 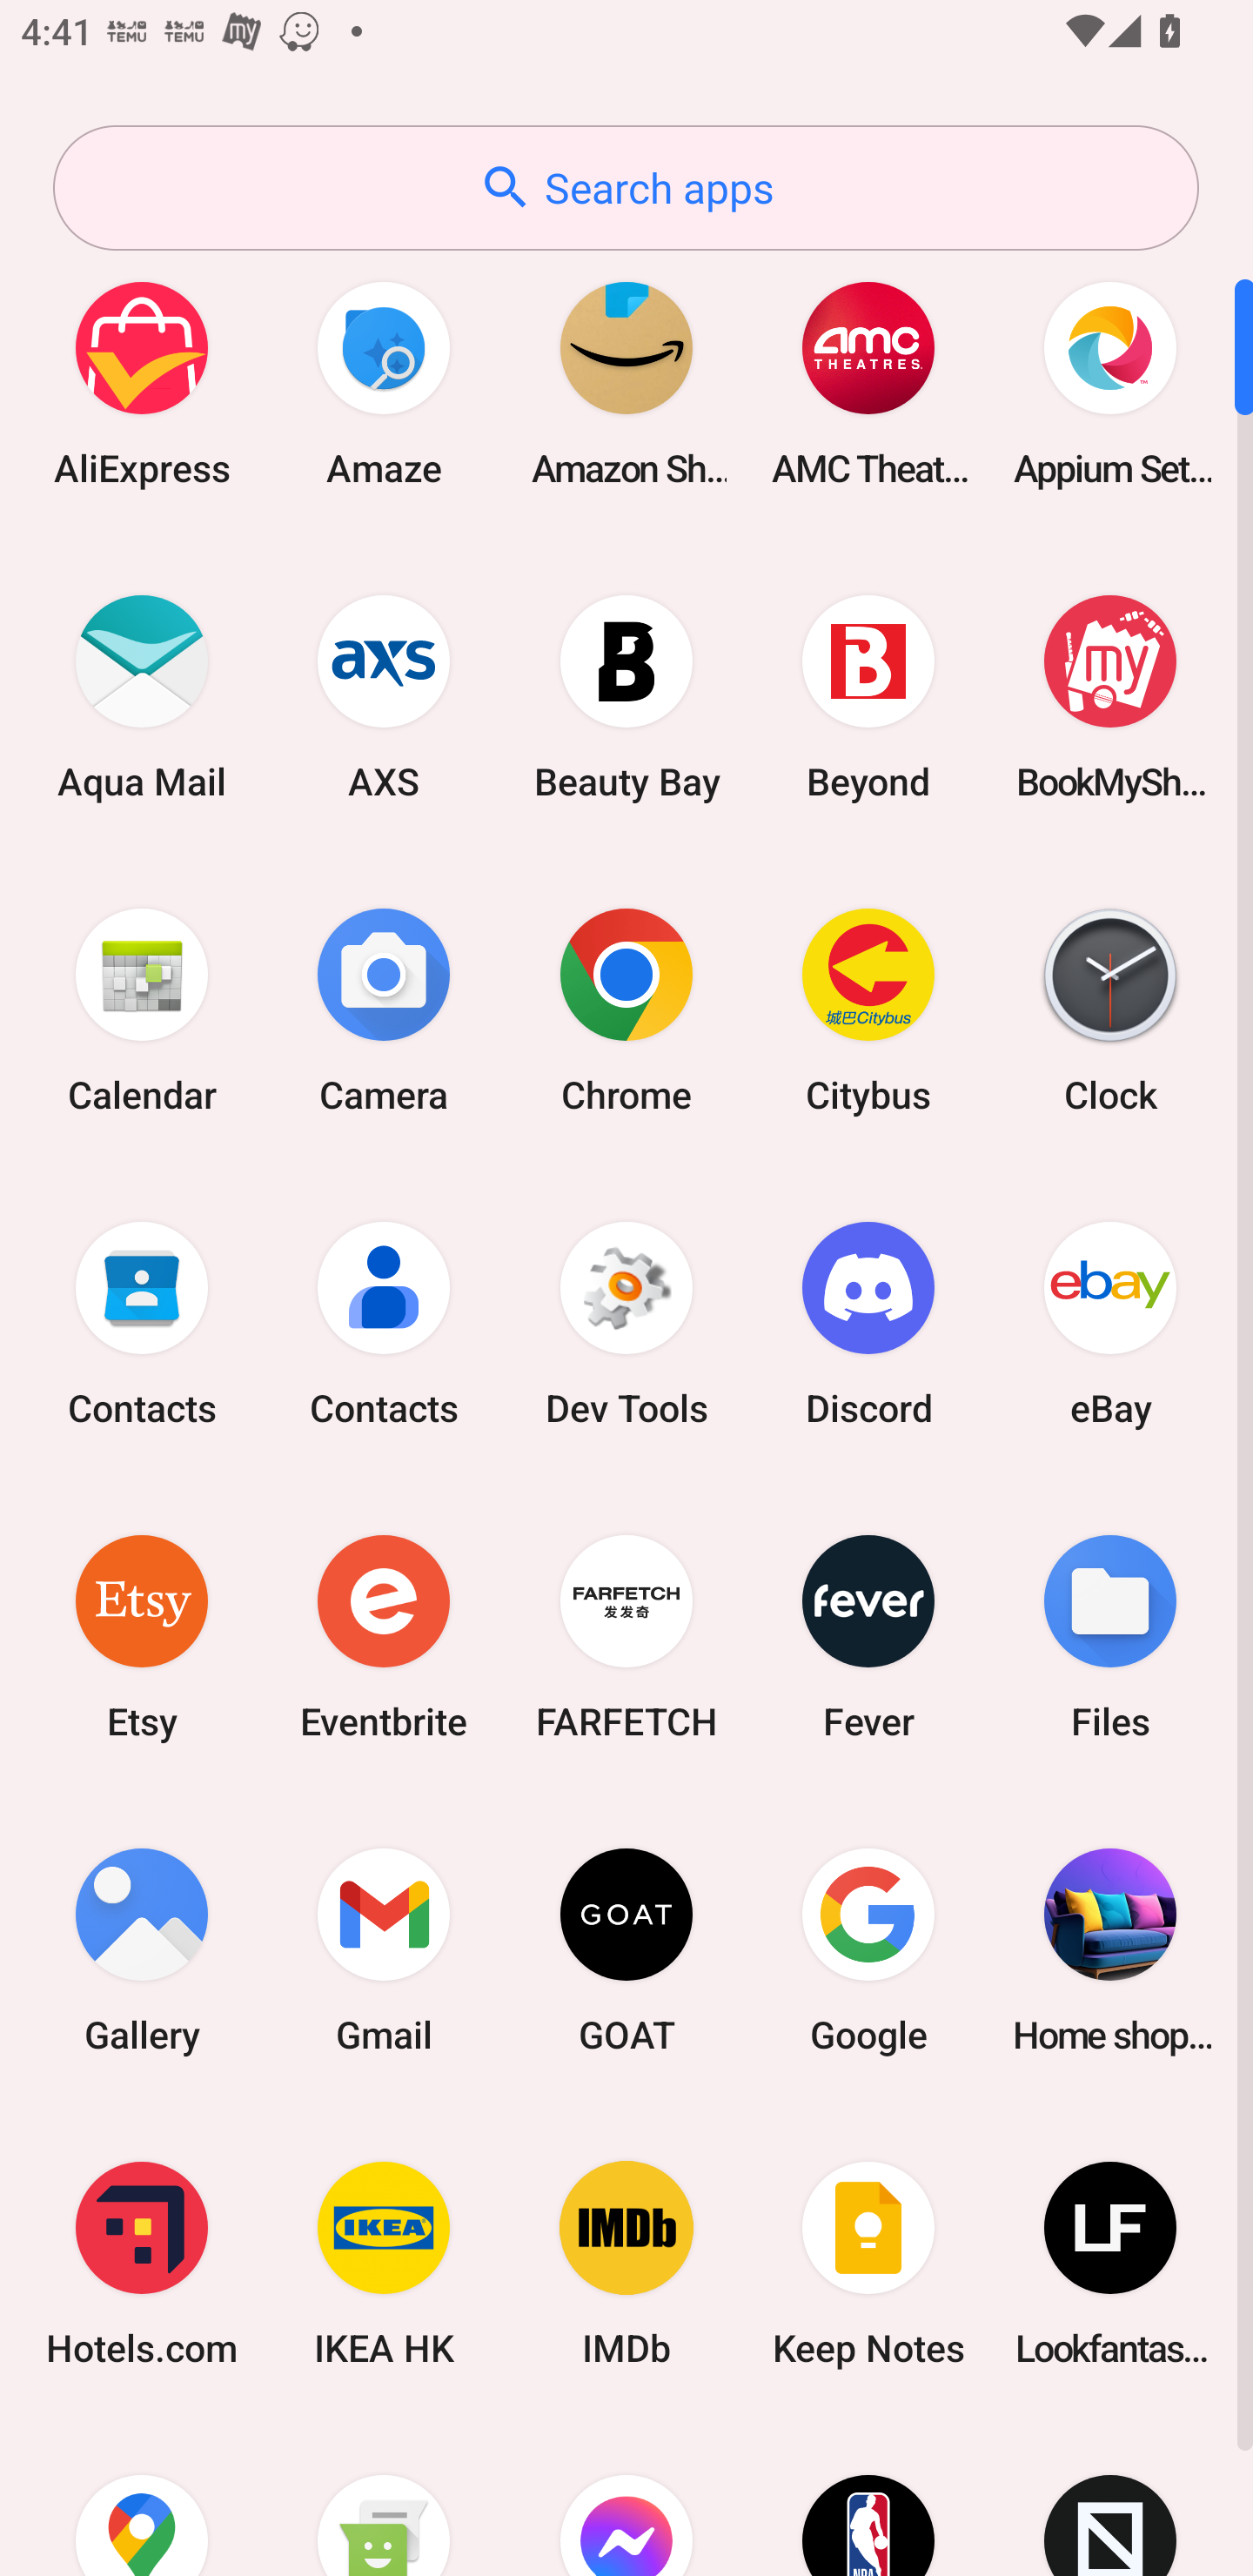 What do you see at coordinates (1110, 2499) in the screenshot?
I see `Novelship` at bounding box center [1110, 2499].